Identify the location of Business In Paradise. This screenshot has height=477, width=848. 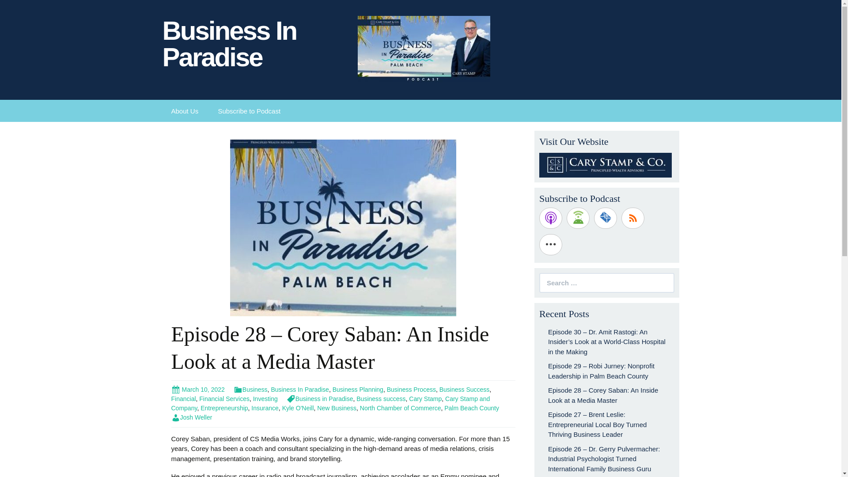
(299, 389).